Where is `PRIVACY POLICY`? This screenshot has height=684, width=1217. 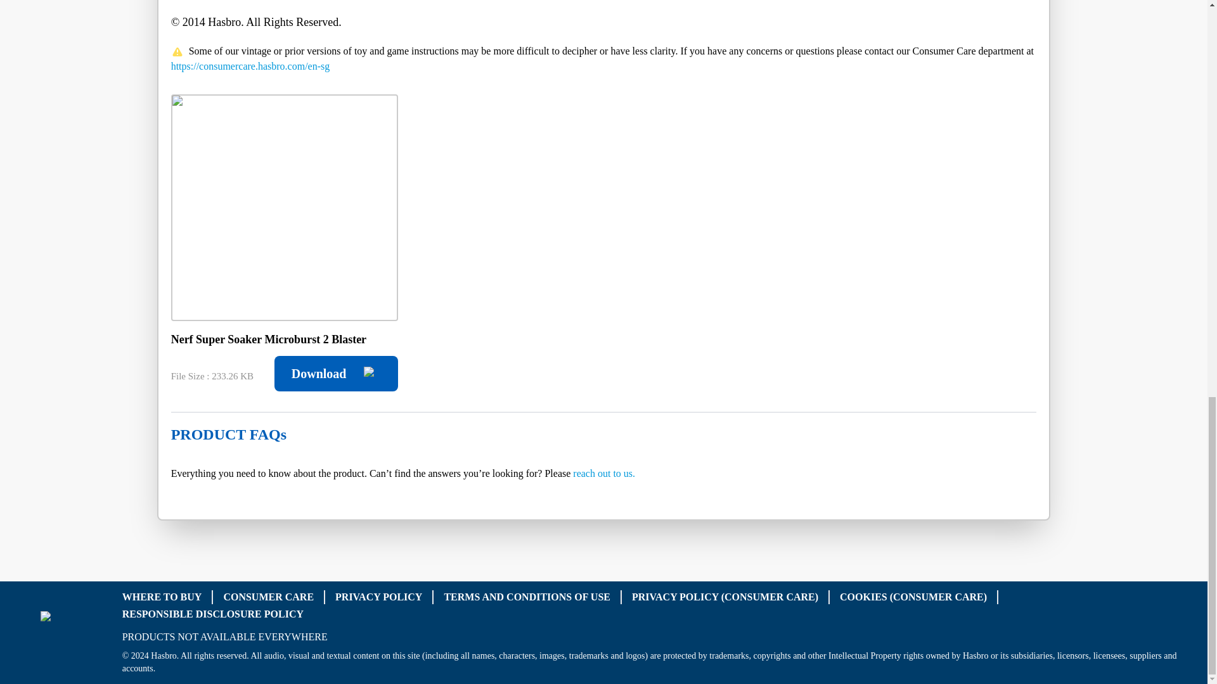
PRIVACY POLICY is located at coordinates (379, 597).